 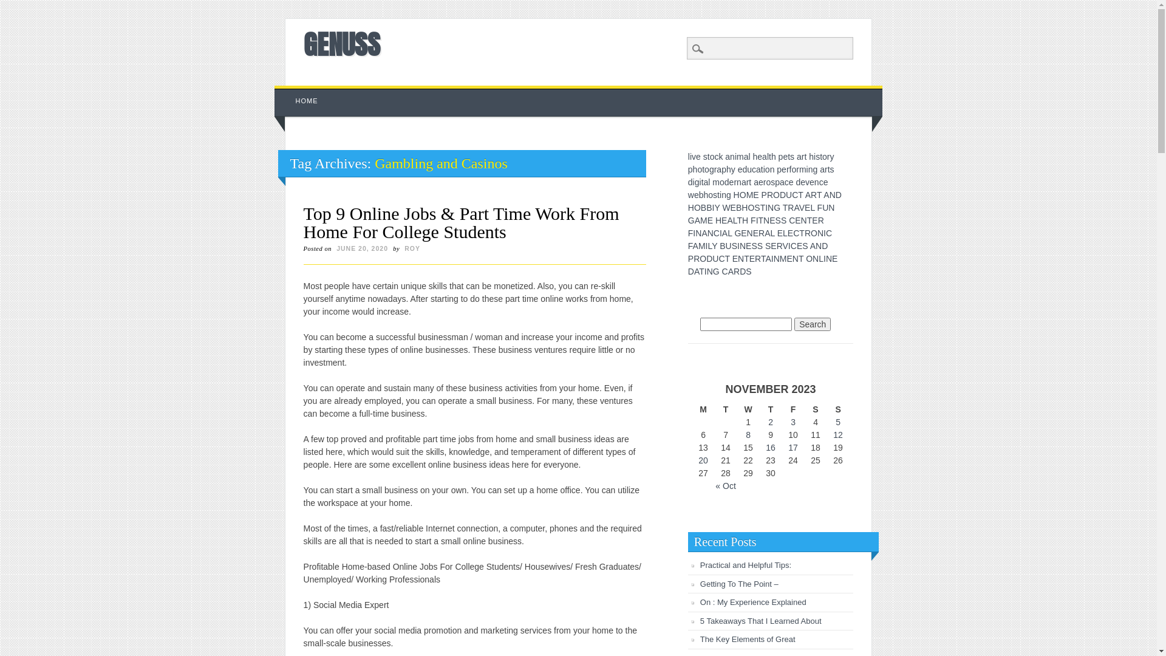 I want to click on E, so click(x=799, y=246).